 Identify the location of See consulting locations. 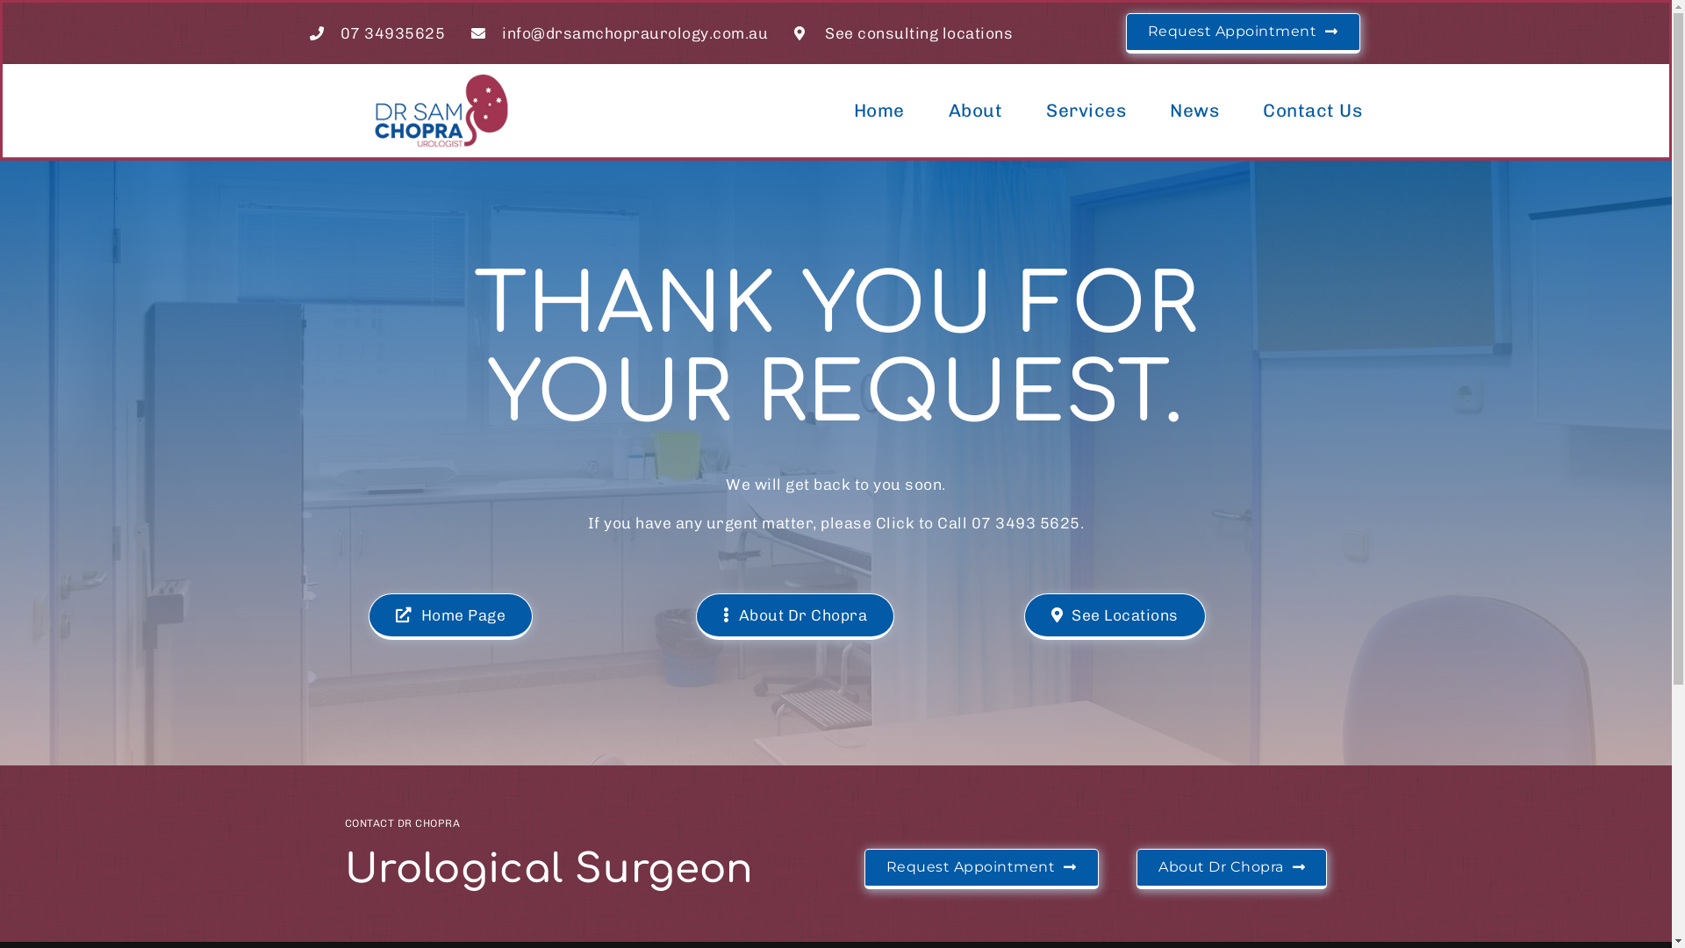
(904, 33).